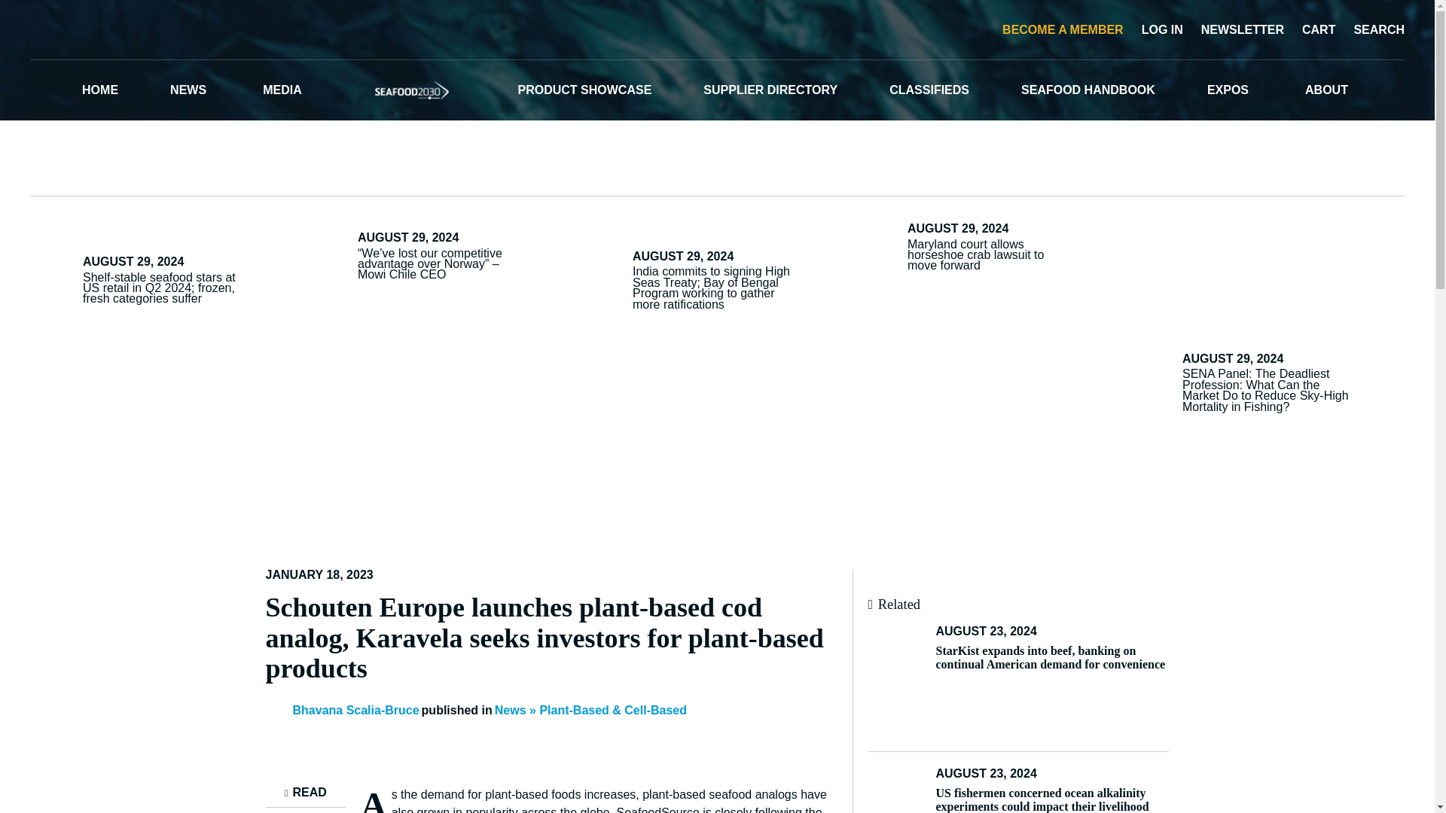  Describe the element at coordinates (1240, 29) in the screenshot. I see `Subscribe to our newsletter` at that location.